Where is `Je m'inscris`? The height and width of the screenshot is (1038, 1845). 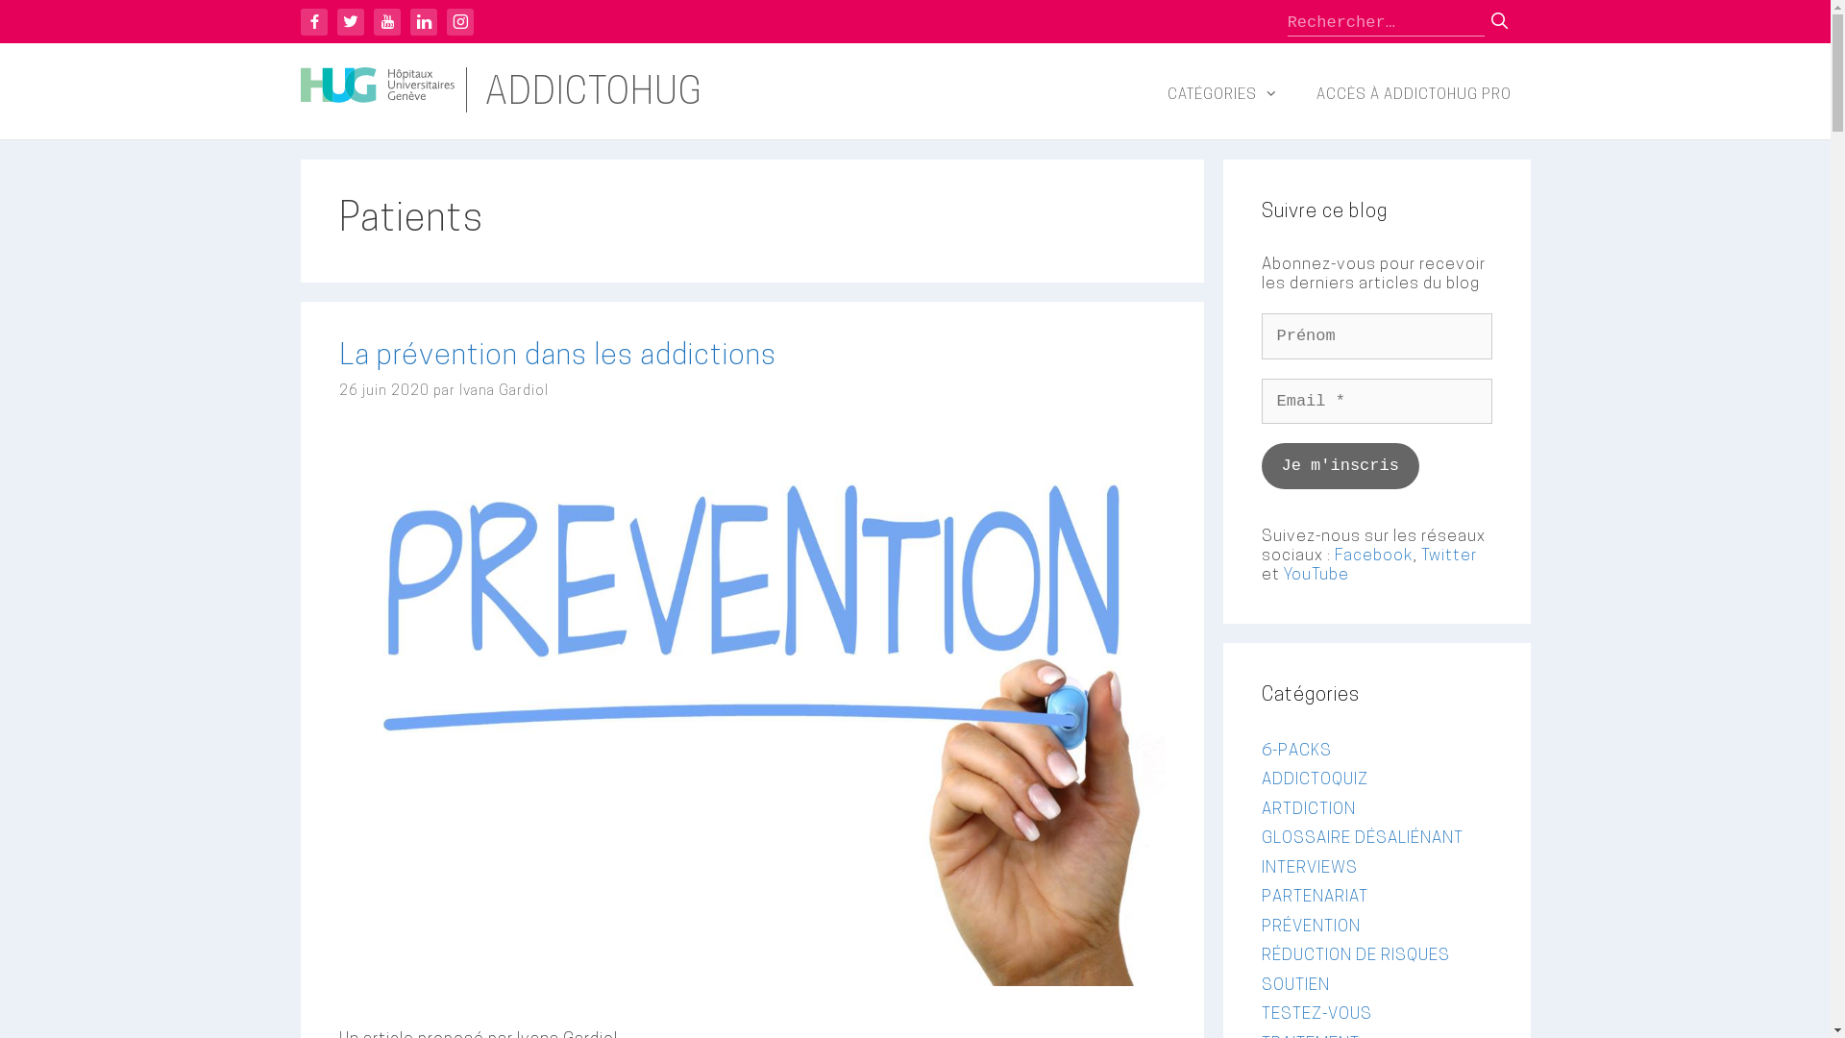 Je m'inscris is located at coordinates (1340, 465).